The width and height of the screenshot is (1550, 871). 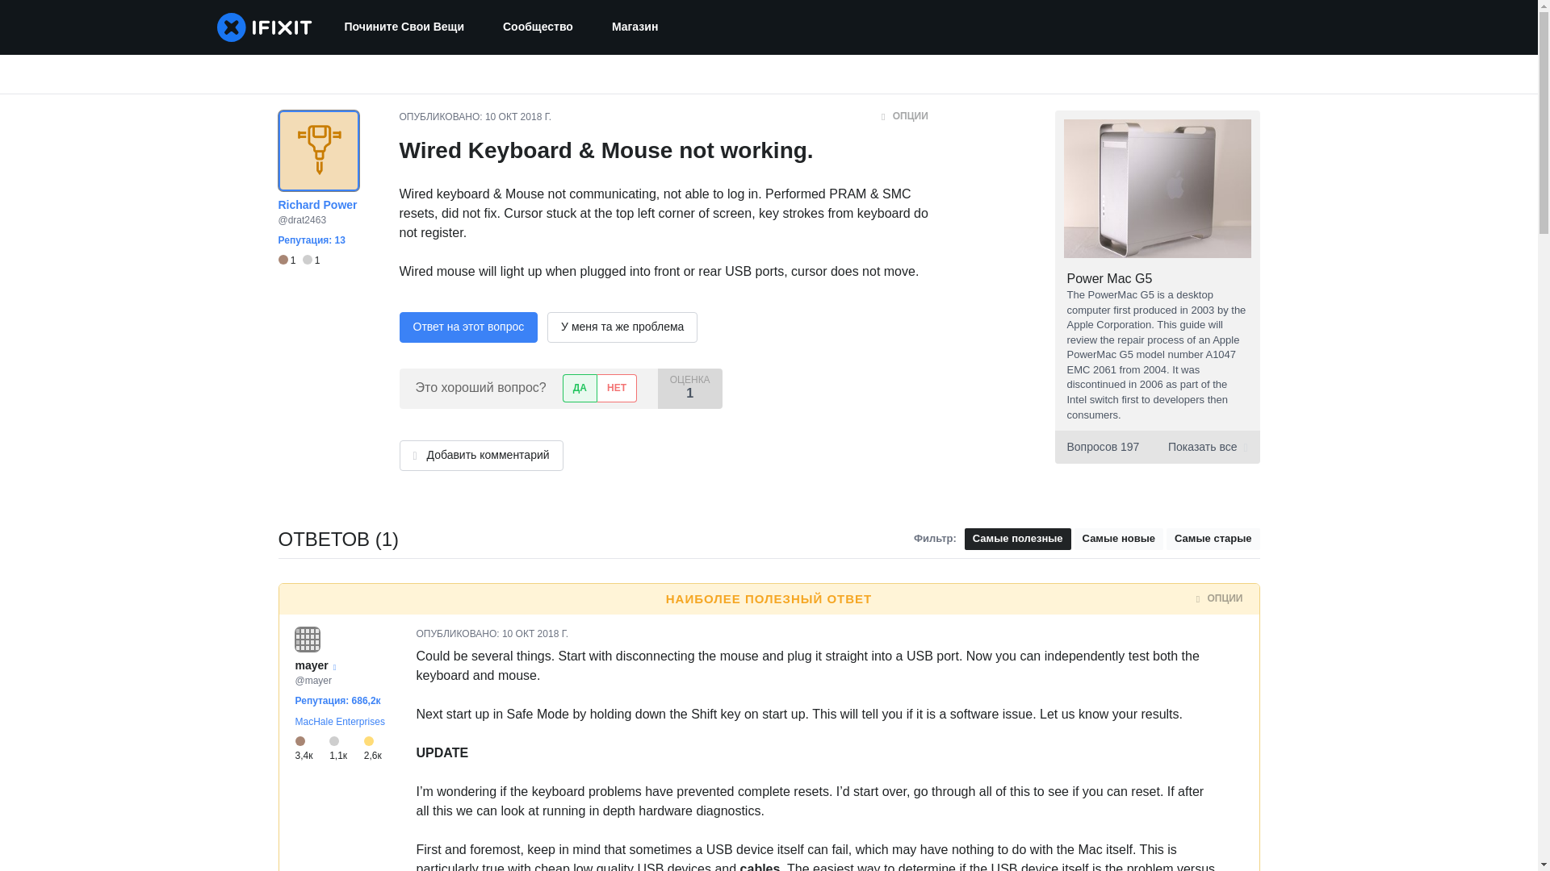 I want to click on Wed, 10 Oct 2018 18:06:45 -0700, so click(x=518, y=117).